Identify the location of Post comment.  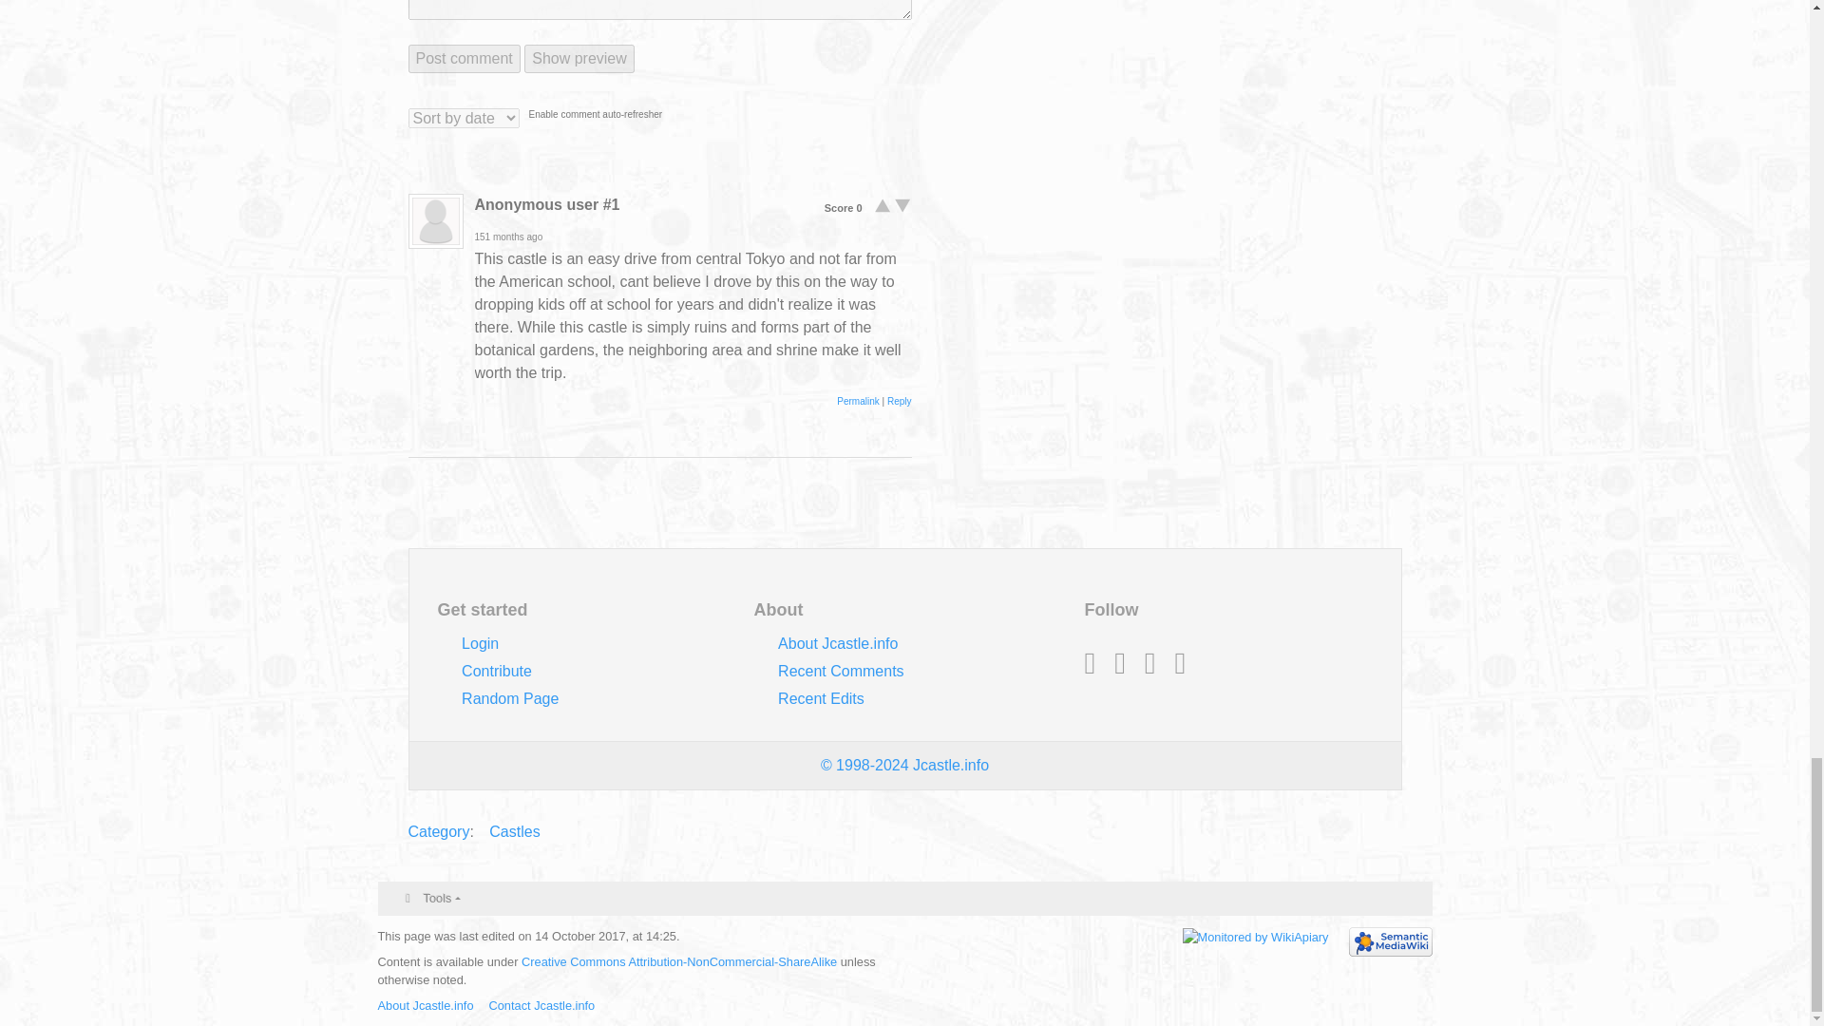
(464, 59).